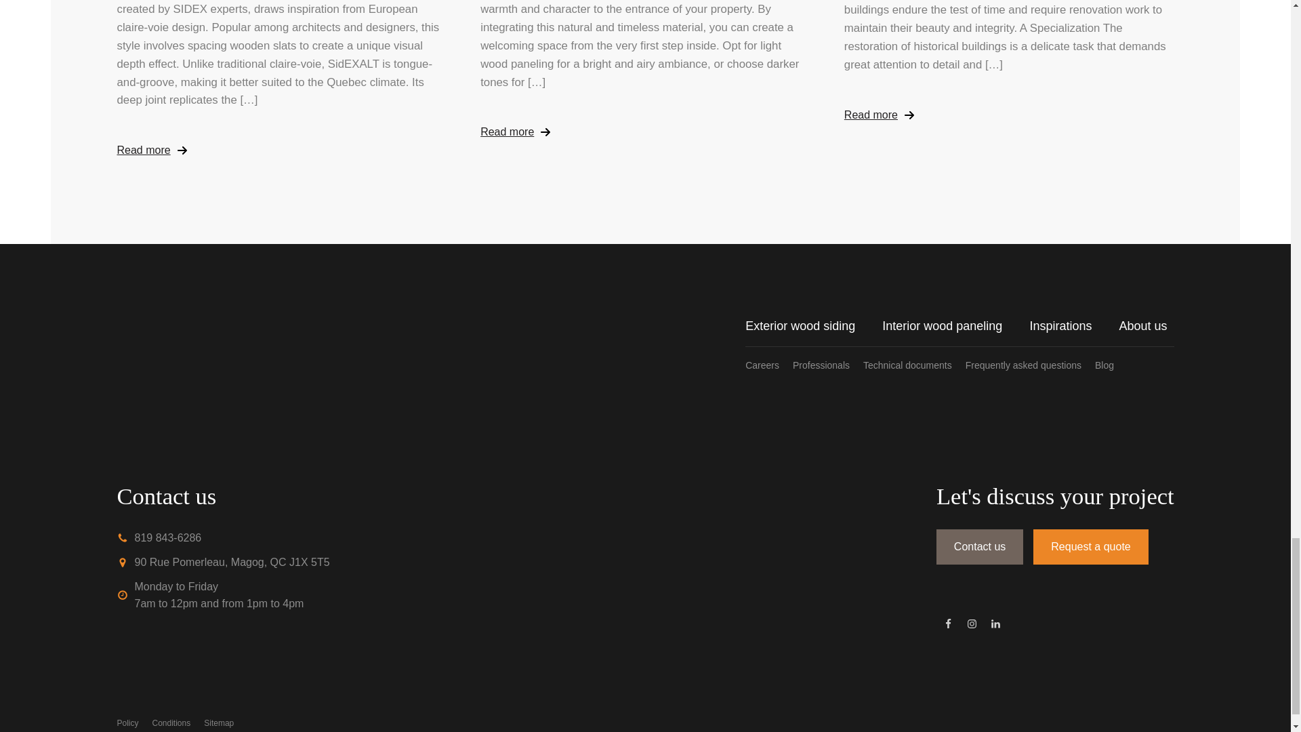 Image resolution: width=1301 pixels, height=732 pixels. I want to click on Interior wood paneling, so click(955, 325).